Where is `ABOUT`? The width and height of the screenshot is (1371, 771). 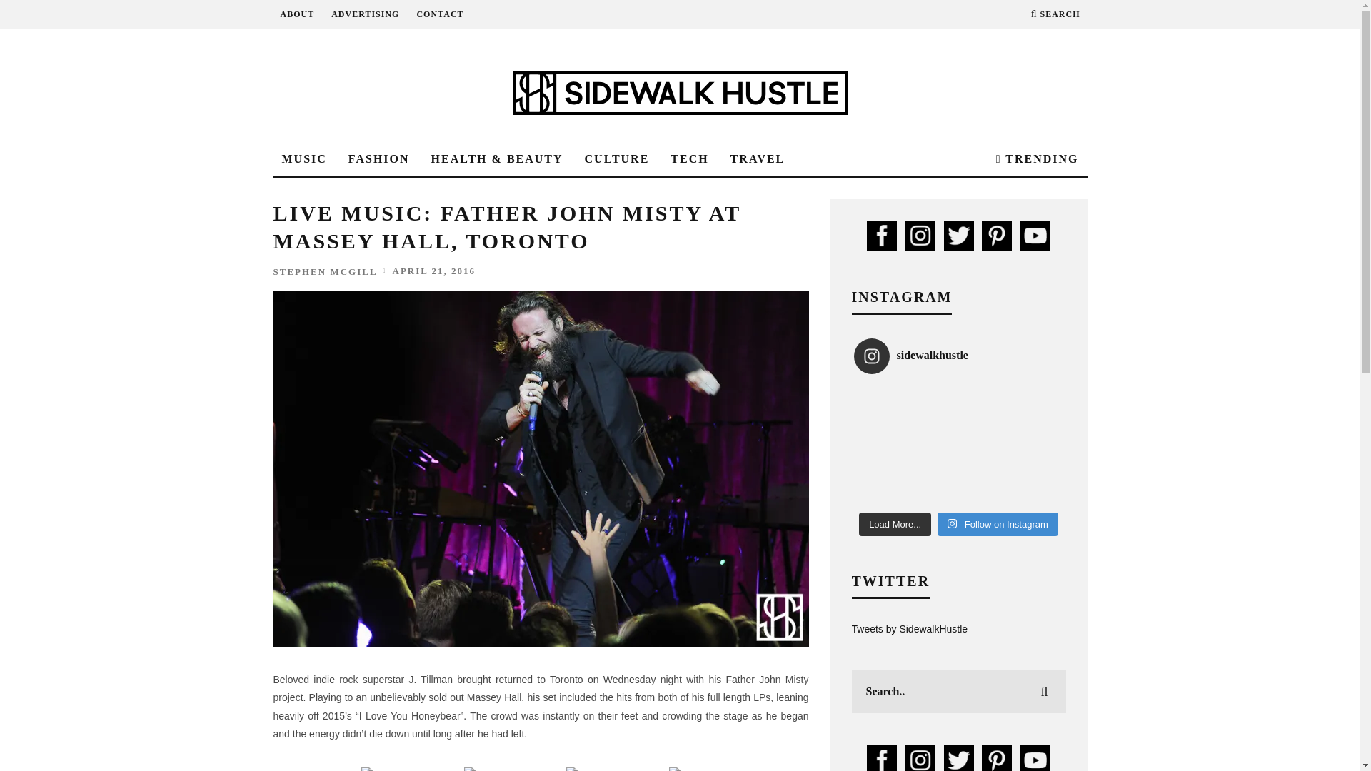 ABOUT is located at coordinates (296, 14).